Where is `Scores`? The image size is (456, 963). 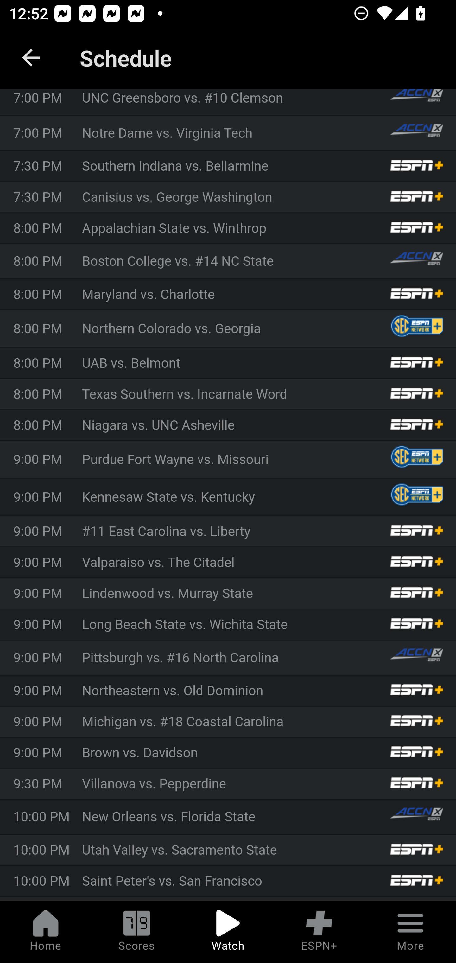 Scores is located at coordinates (137, 932).